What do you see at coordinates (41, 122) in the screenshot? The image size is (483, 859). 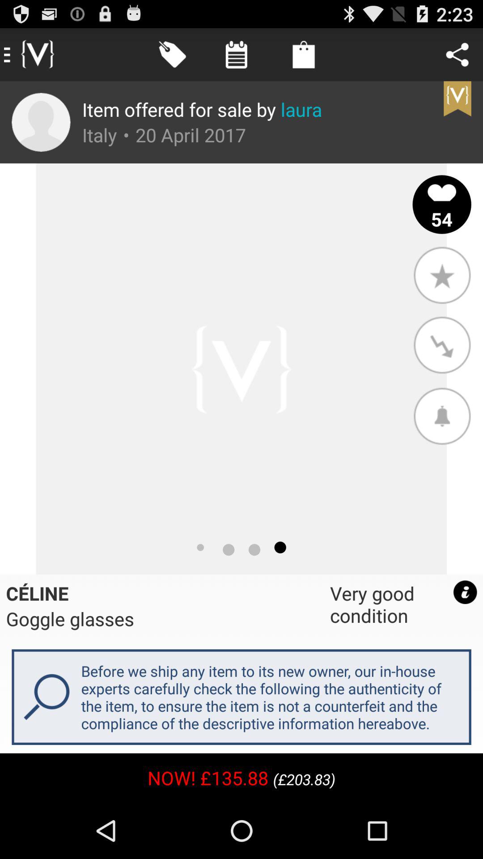 I see `press app to the left of item offered for icon` at bounding box center [41, 122].